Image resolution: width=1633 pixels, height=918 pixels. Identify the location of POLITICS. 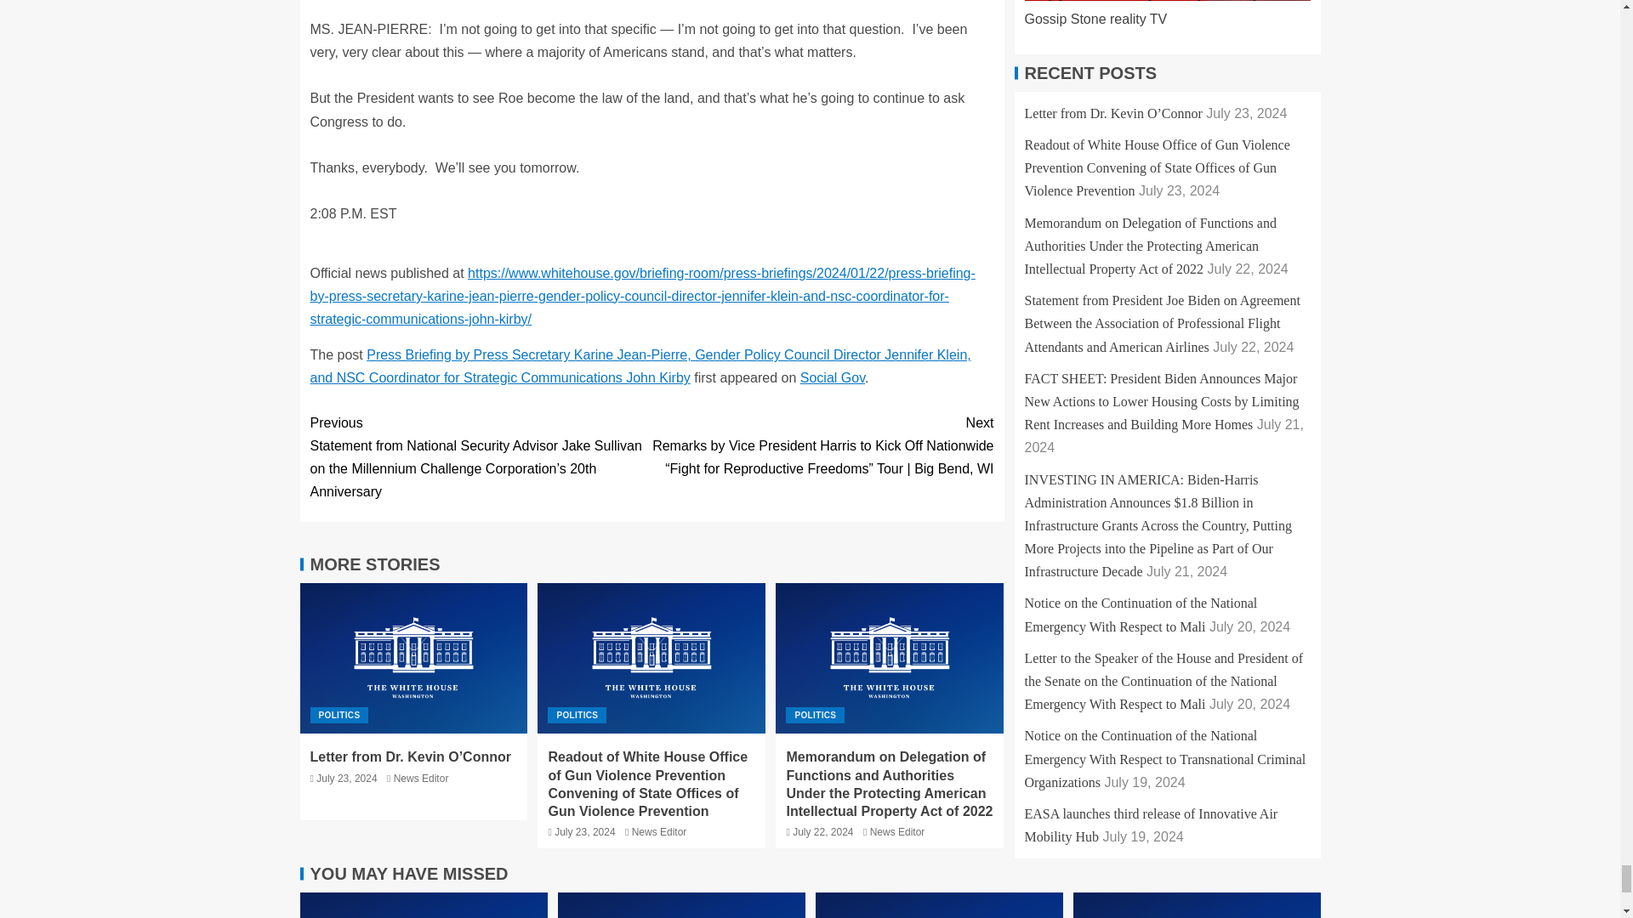
(577, 715).